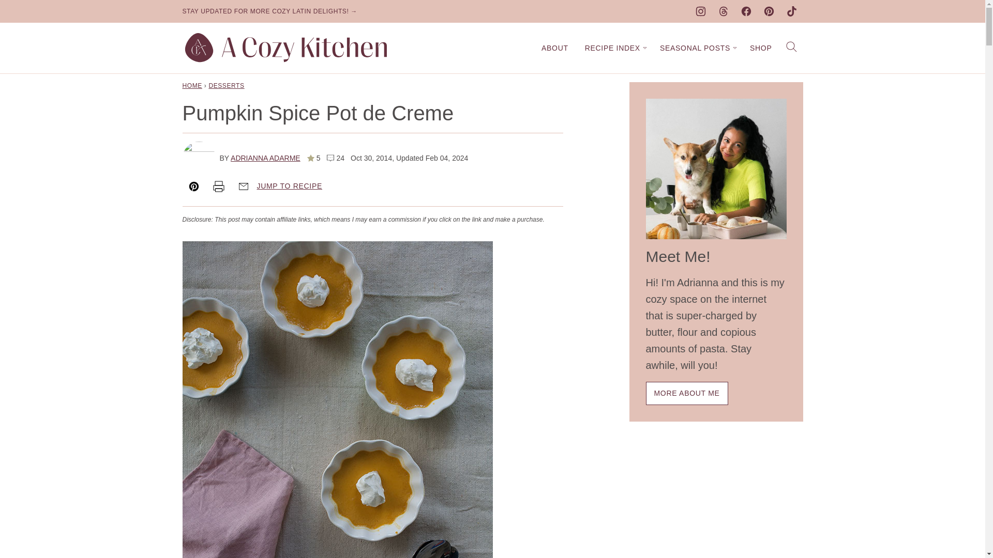 This screenshot has height=558, width=993. What do you see at coordinates (191, 85) in the screenshot?
I see `HOME` at bounding box center [191, 85].